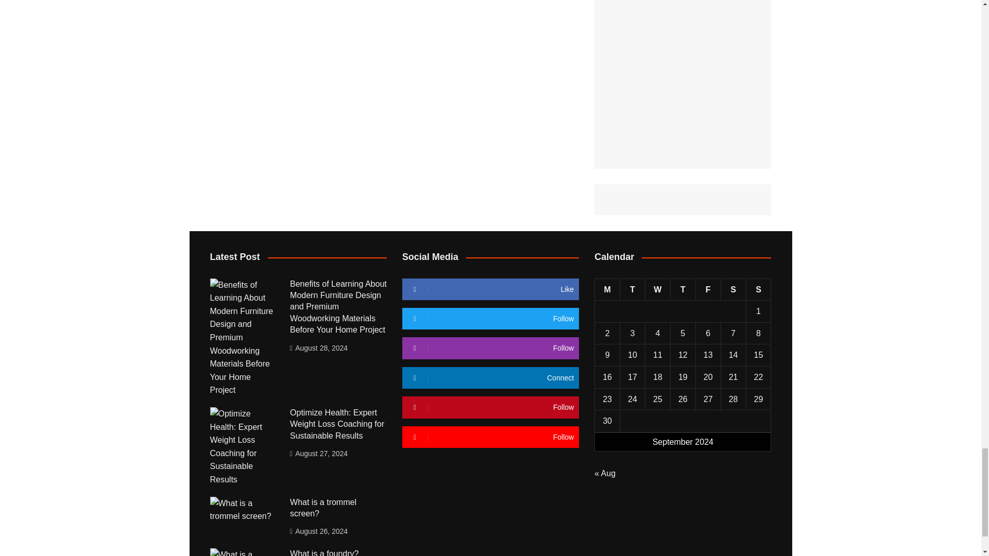 The height and width of the screenshot is (556, 989). What do you see at coordinates (733, 289) in the screenshot?
I see `Saturday` at bounding box center [733, 289].